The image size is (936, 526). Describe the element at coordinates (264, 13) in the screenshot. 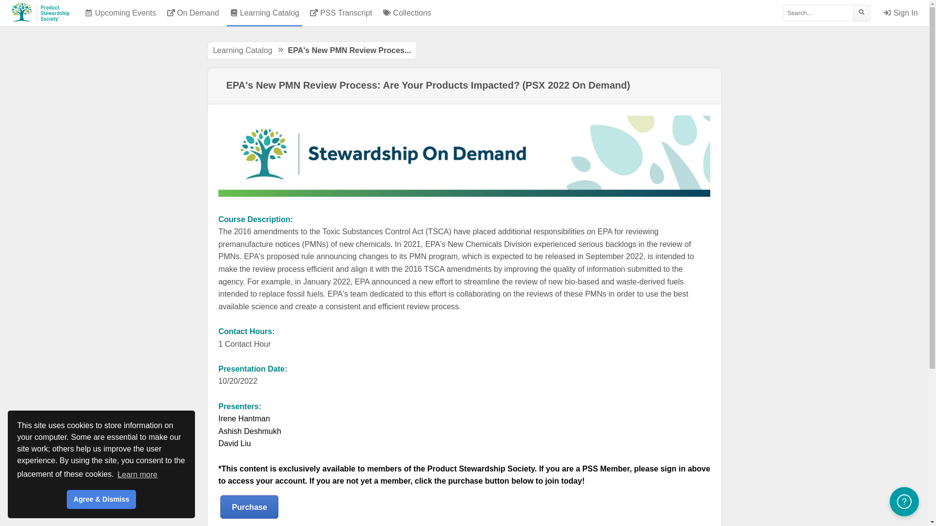

I see `Learning Catalog` at that location.